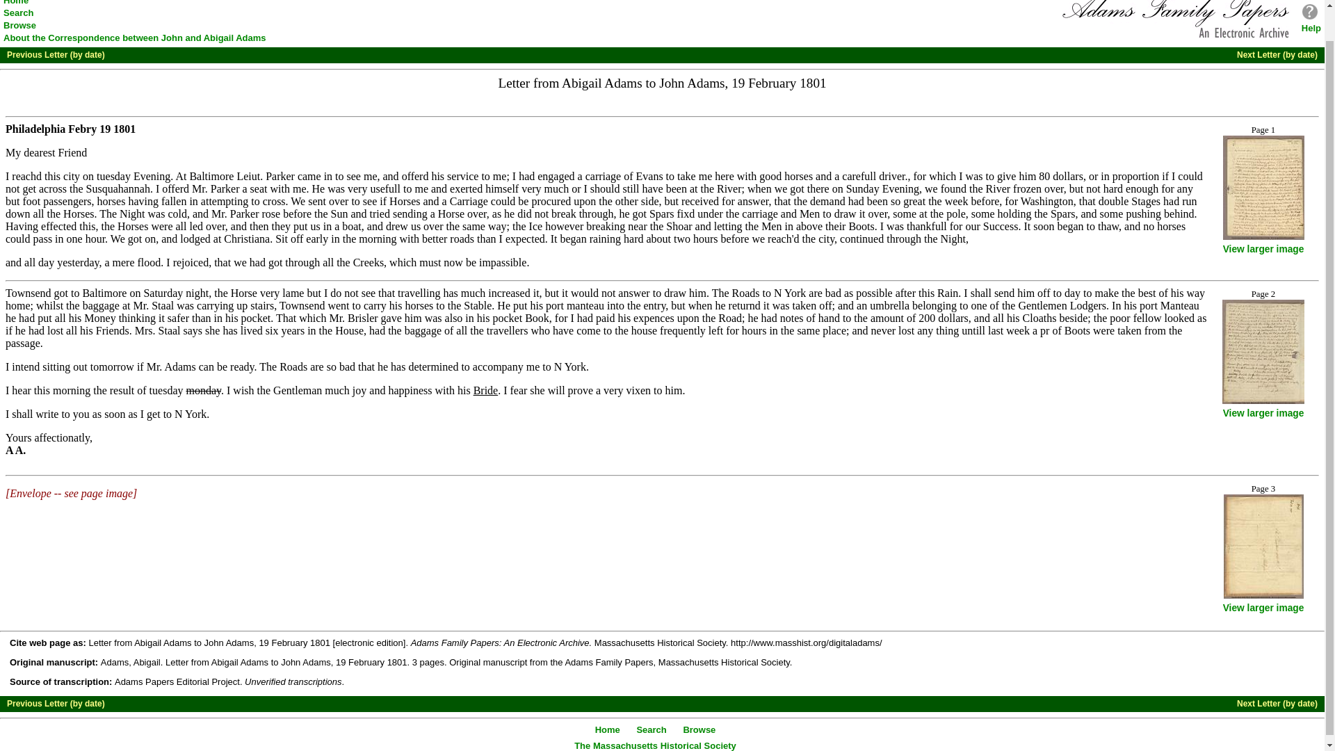 The width and height of the screenshot is (1335, 751). I want to click on today, so click(1067, 292).